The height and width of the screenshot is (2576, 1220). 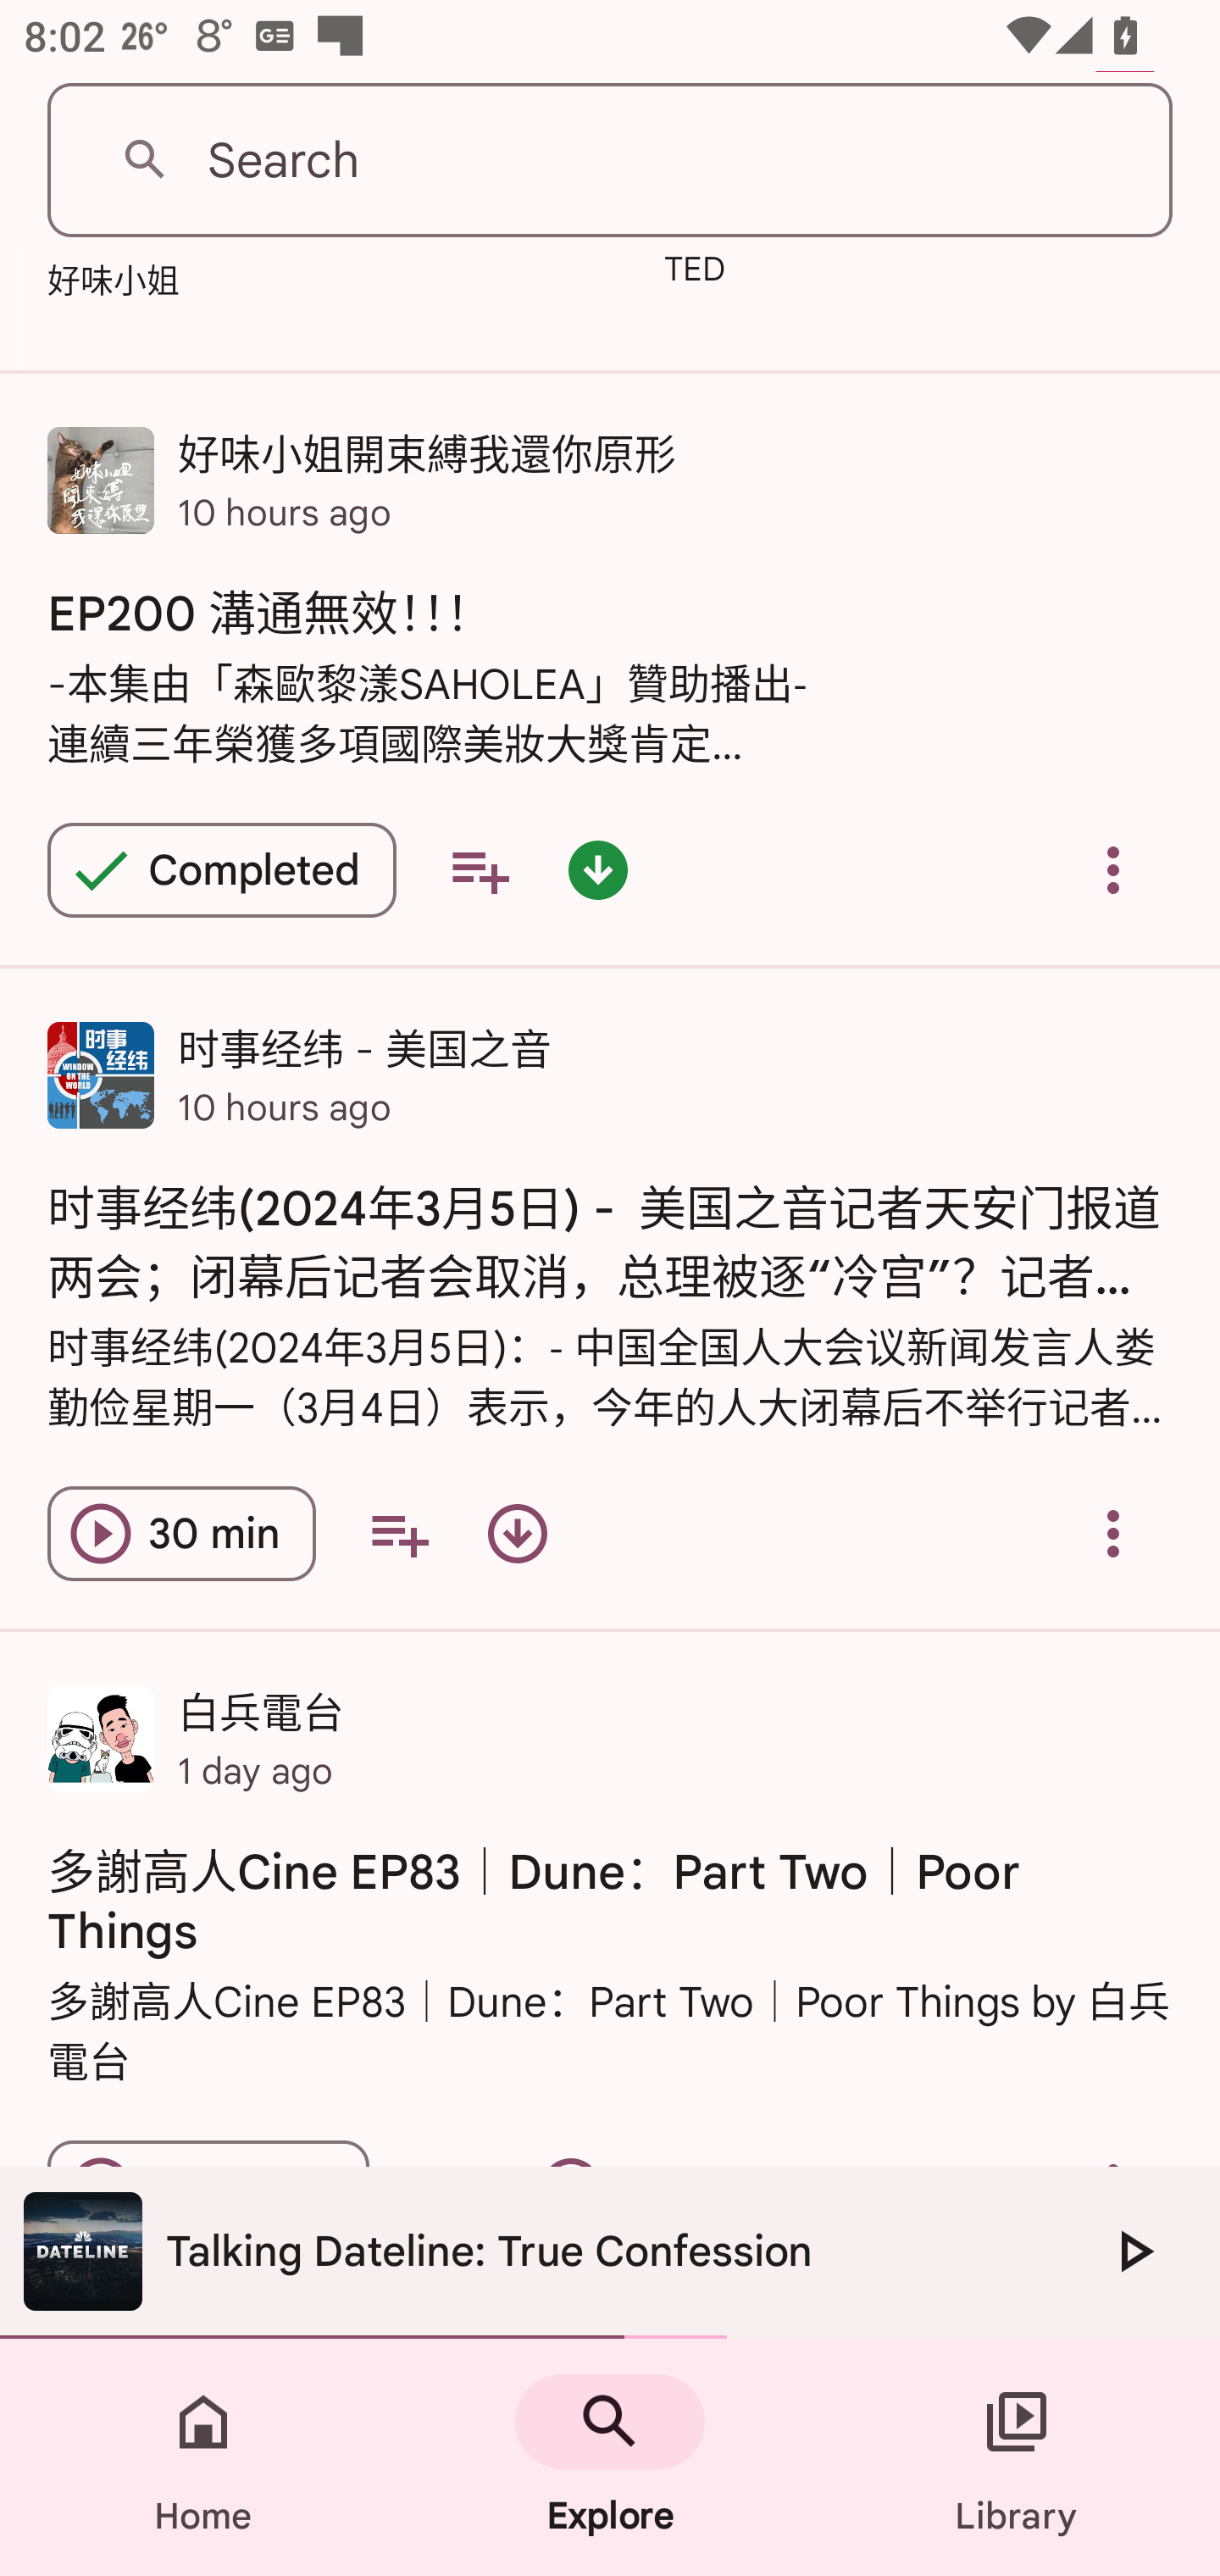 What do you see at coordinates (203, 2457) in the screenshot?
I see `Home` at bounding box center [203, 2457].